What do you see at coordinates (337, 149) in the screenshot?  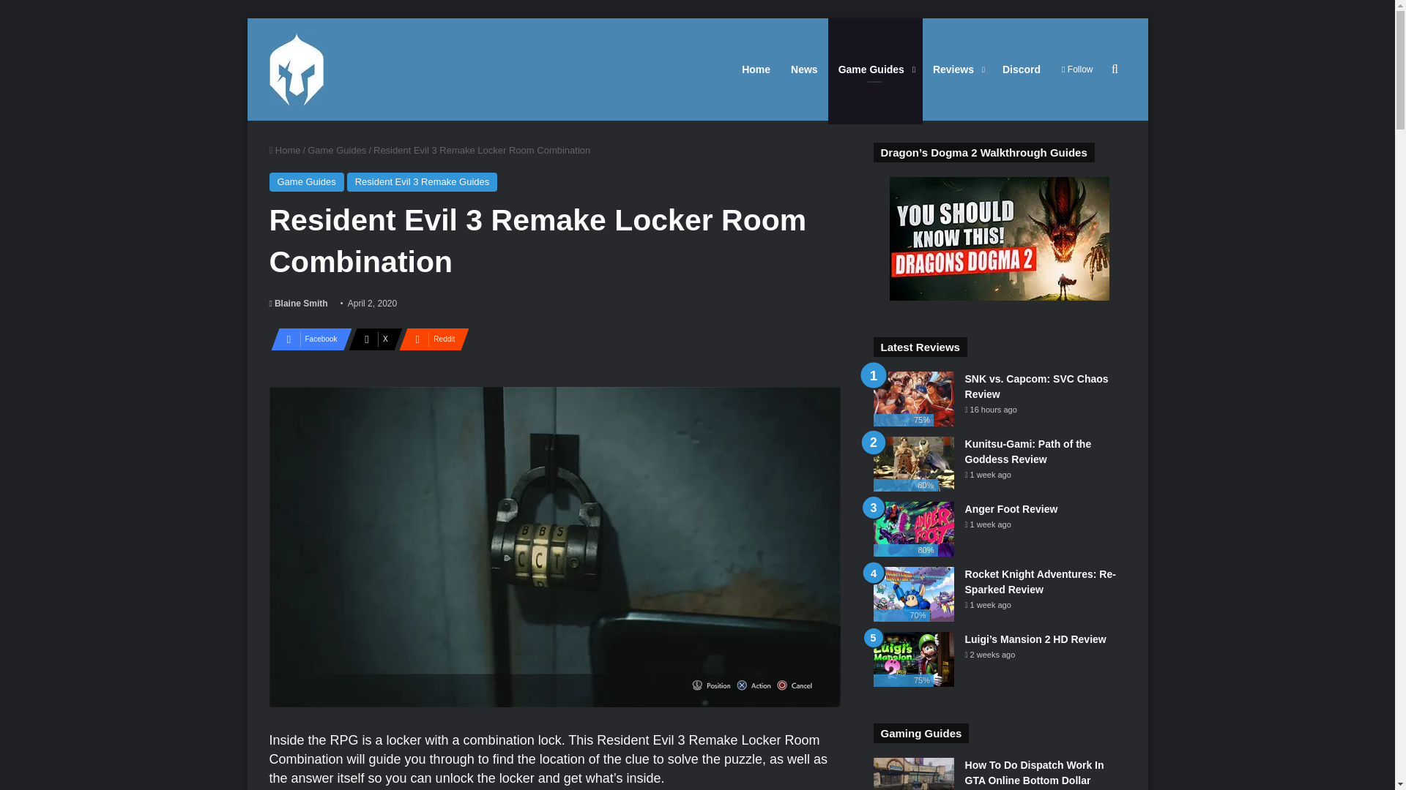 I see `Game Guides` at bounding box center [337, 149].